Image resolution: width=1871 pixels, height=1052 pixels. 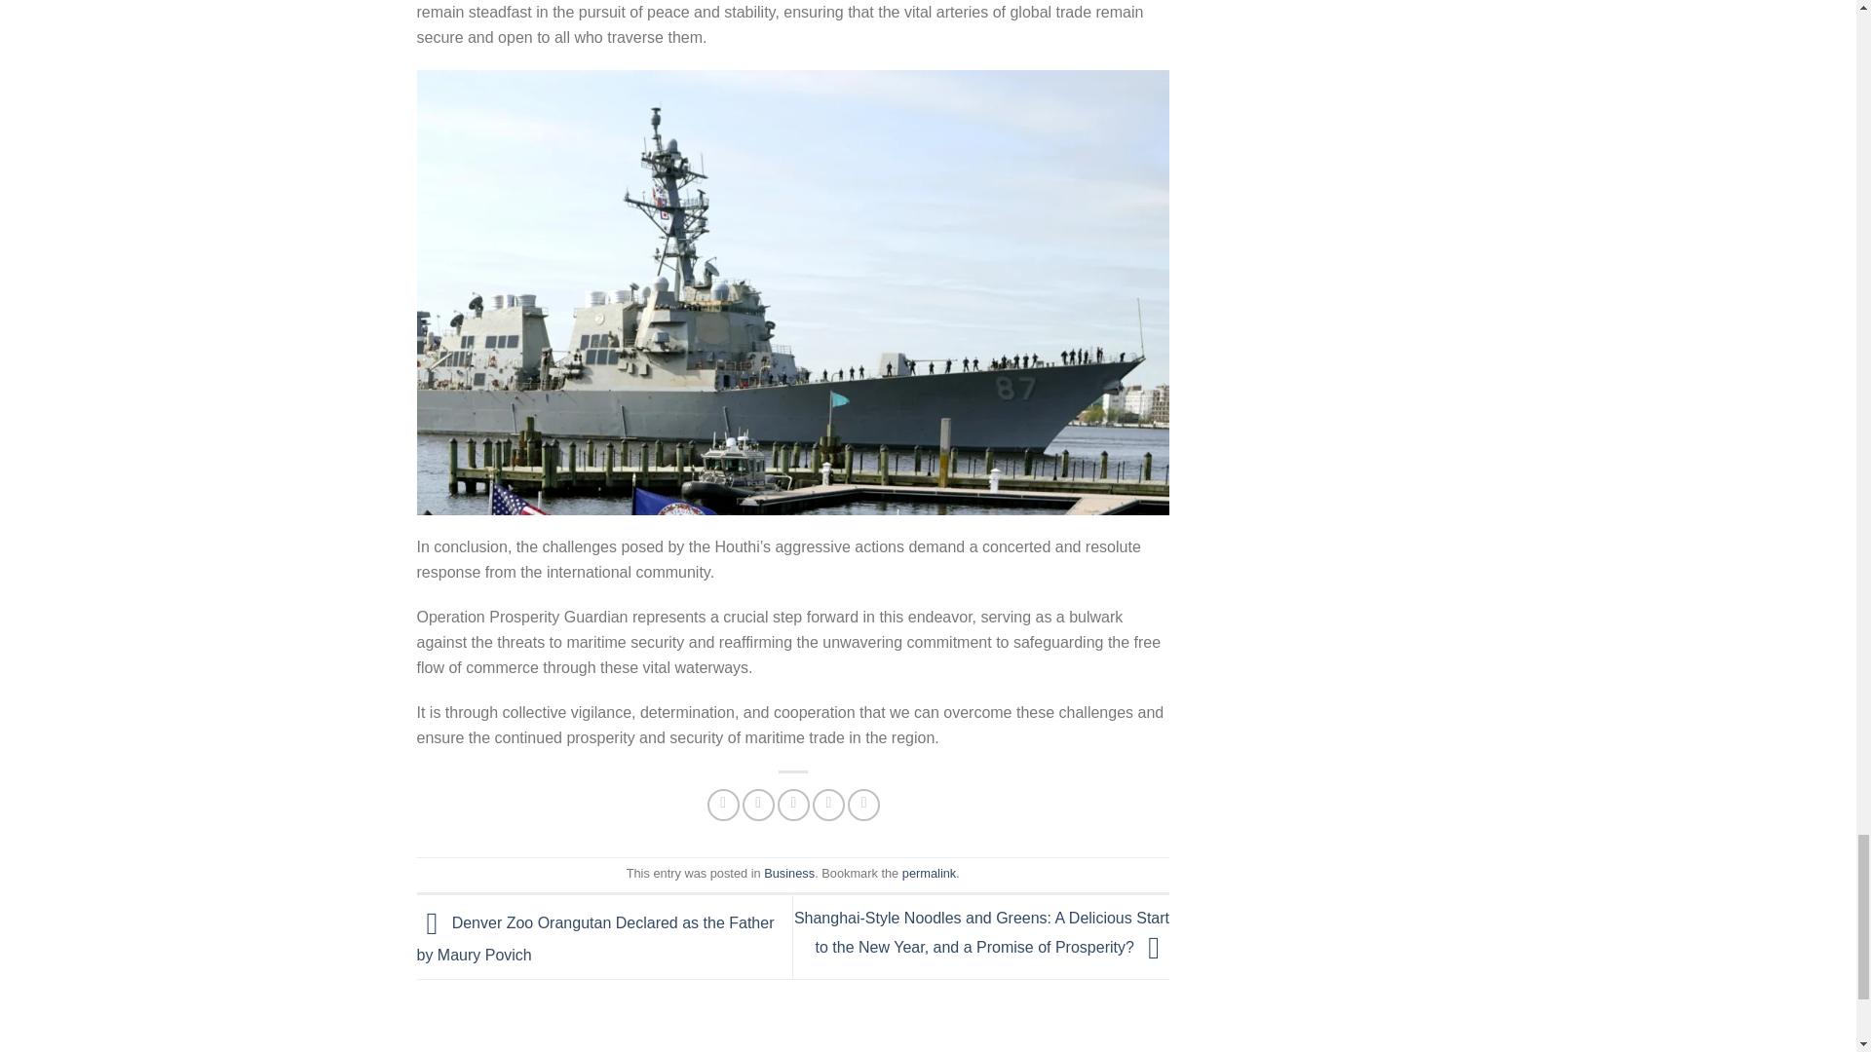 I want to click on Email to a Friend, so click(x=793, y=805).